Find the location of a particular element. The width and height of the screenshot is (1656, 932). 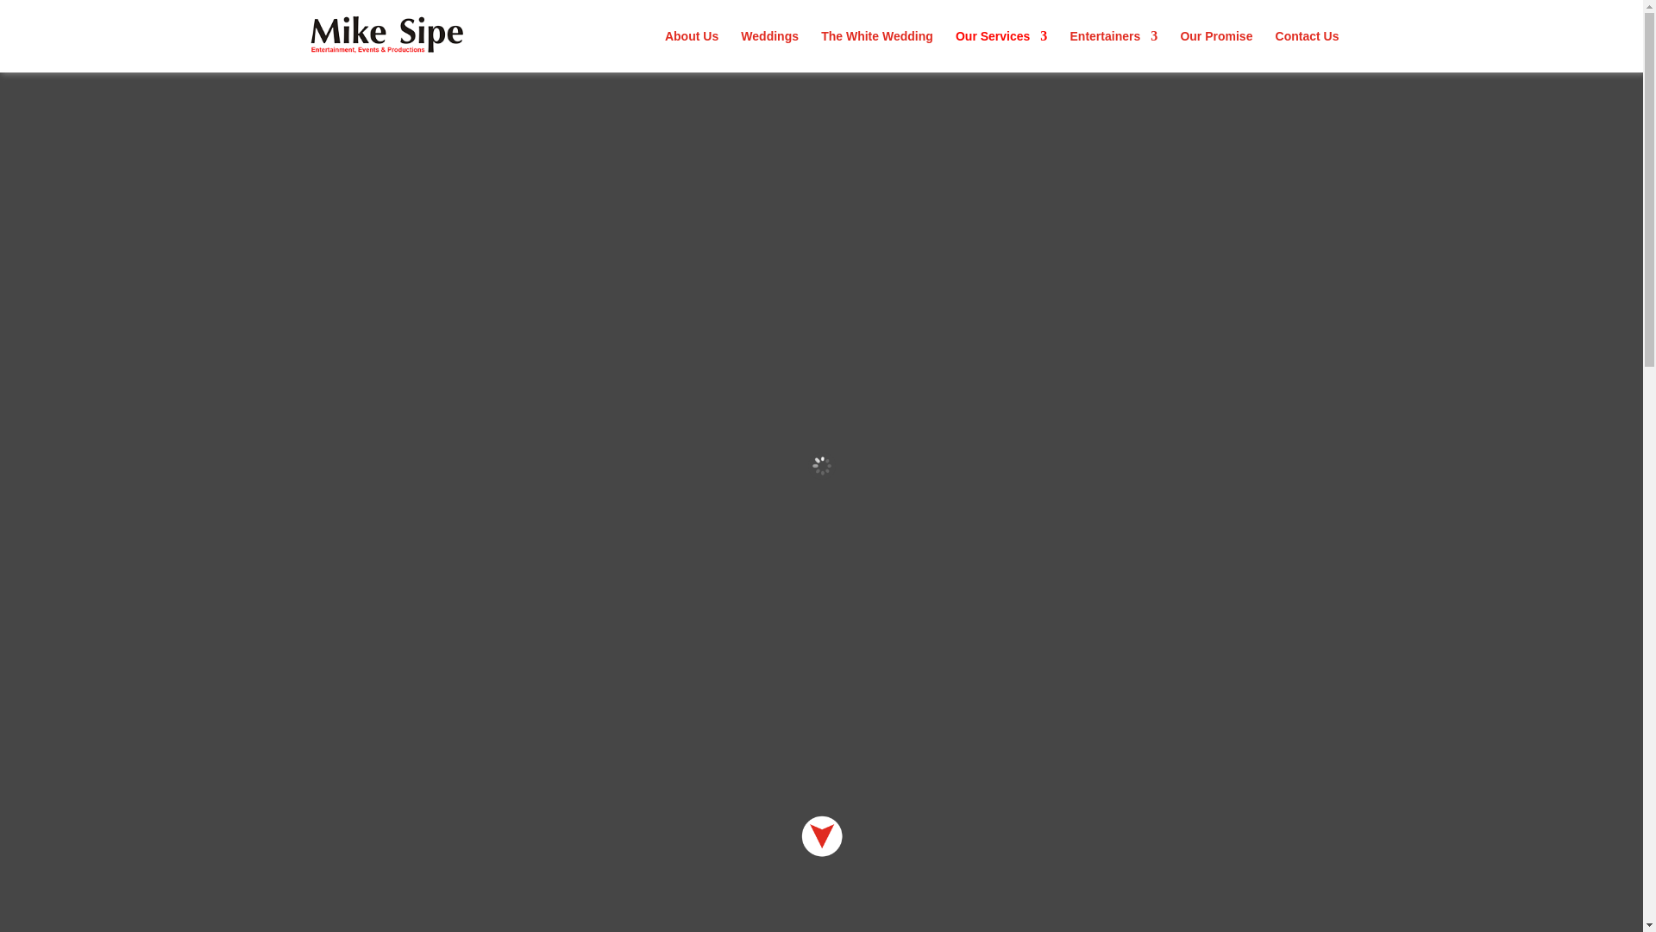

Weddings is located at coordinates (769, 51).